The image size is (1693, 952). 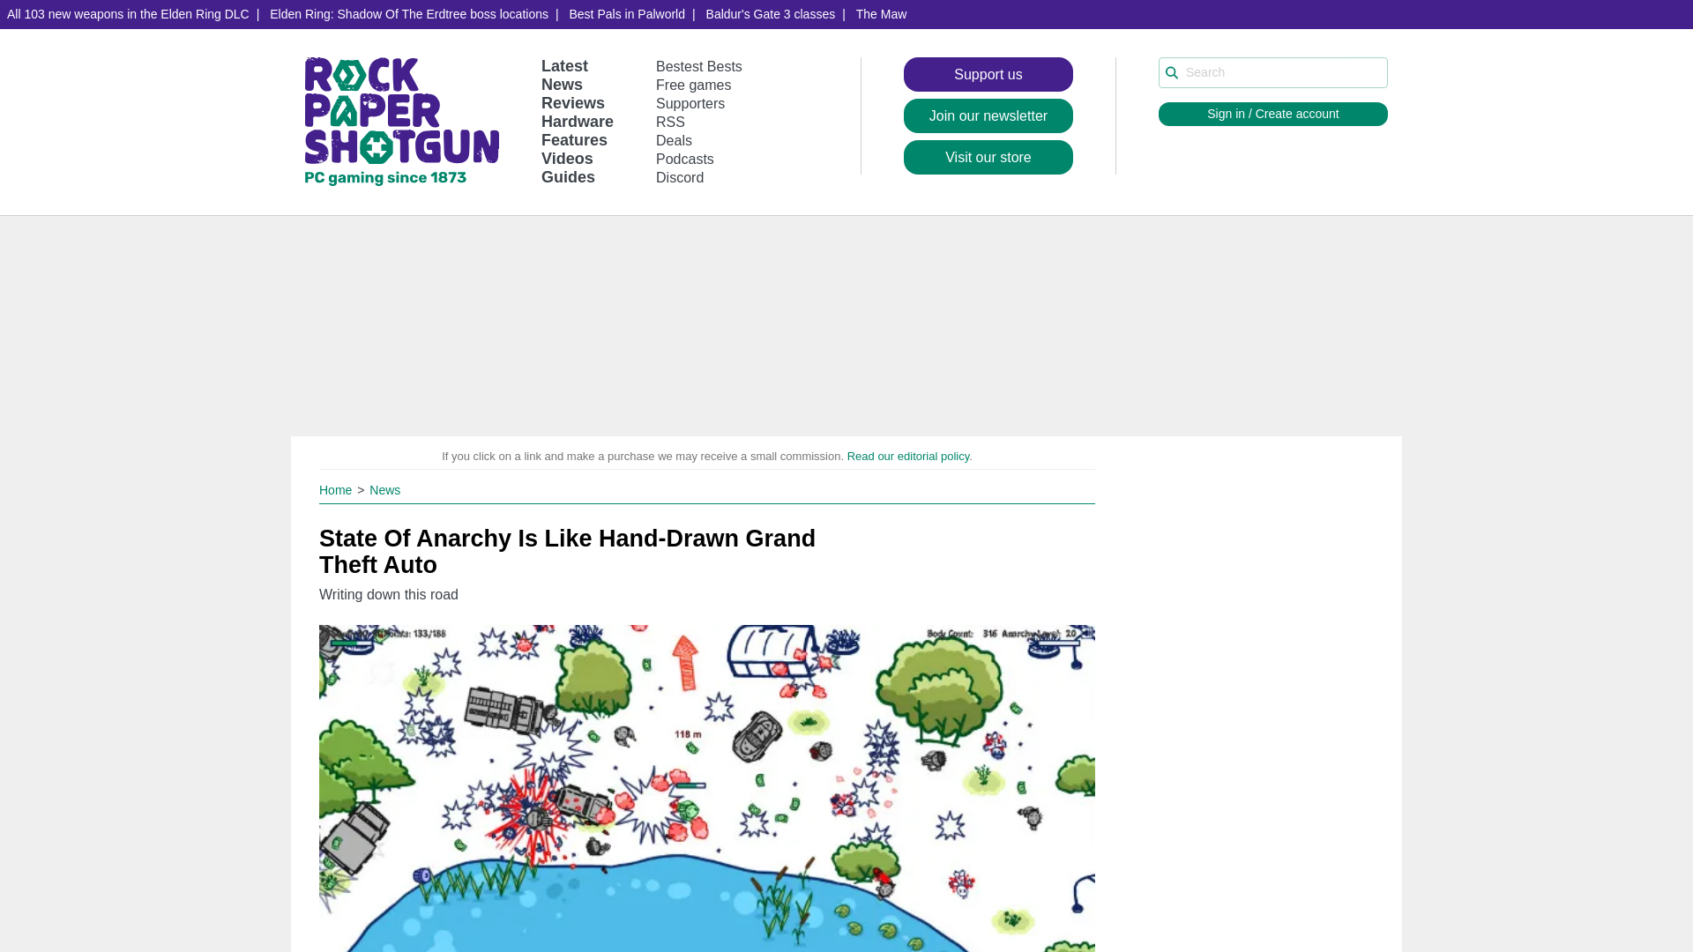 I want to click on Baldur's Gate 3 classes, so click(x=771, y=14).